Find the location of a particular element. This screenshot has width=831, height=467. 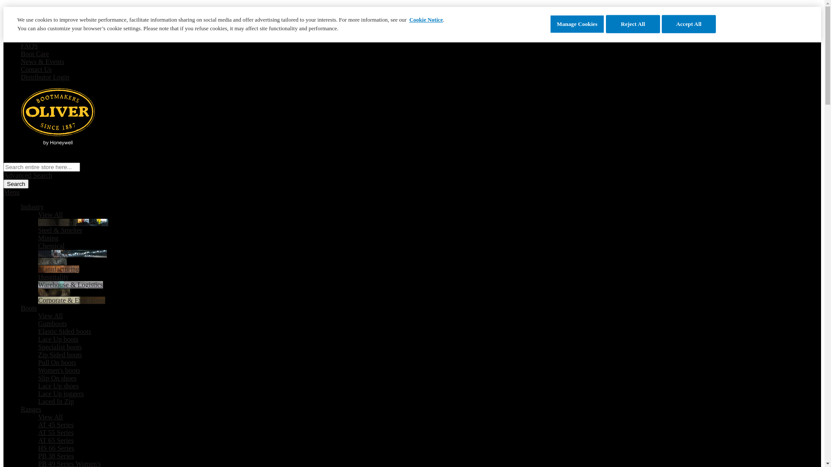

Lace Up joggers is located at coordinates (61, 393).